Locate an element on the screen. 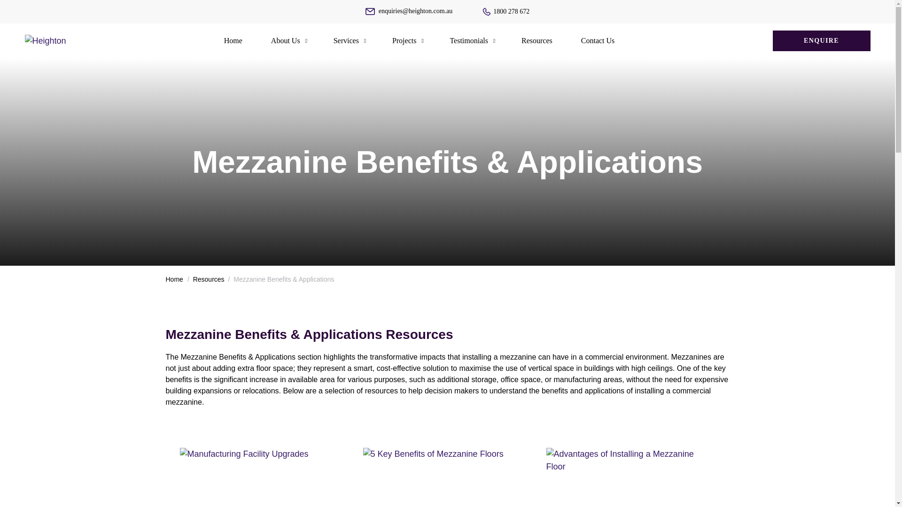 The height and width of the screenshot is (507, 902). ENQUIRE is located at coordinates (821, 40).